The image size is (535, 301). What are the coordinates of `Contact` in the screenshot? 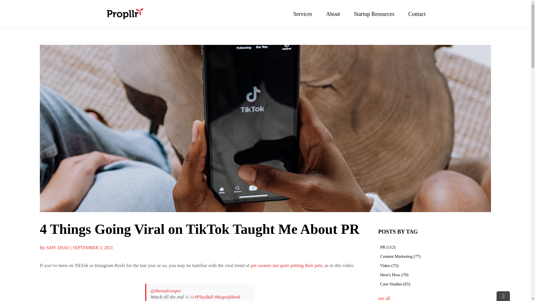 It's located at (417, 14).